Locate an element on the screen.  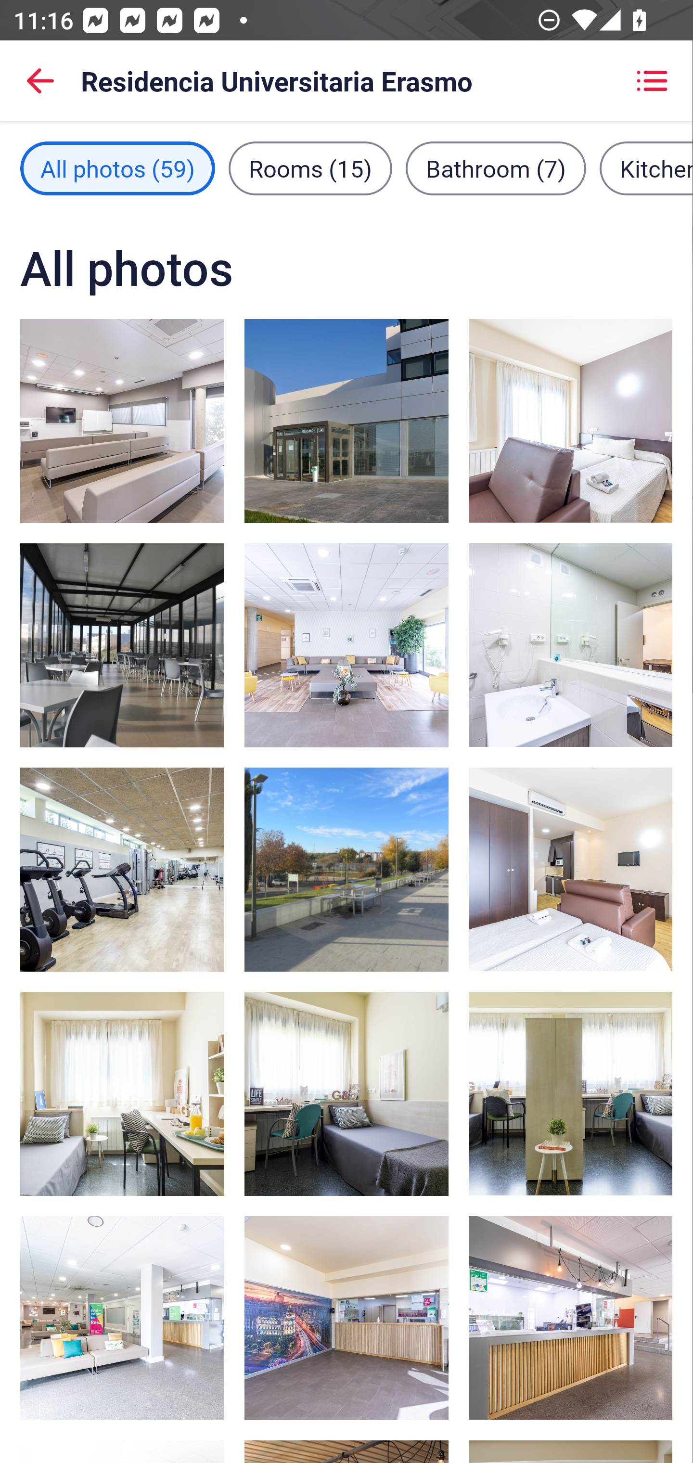
Reception, image is located at coordinates (346, 1318).